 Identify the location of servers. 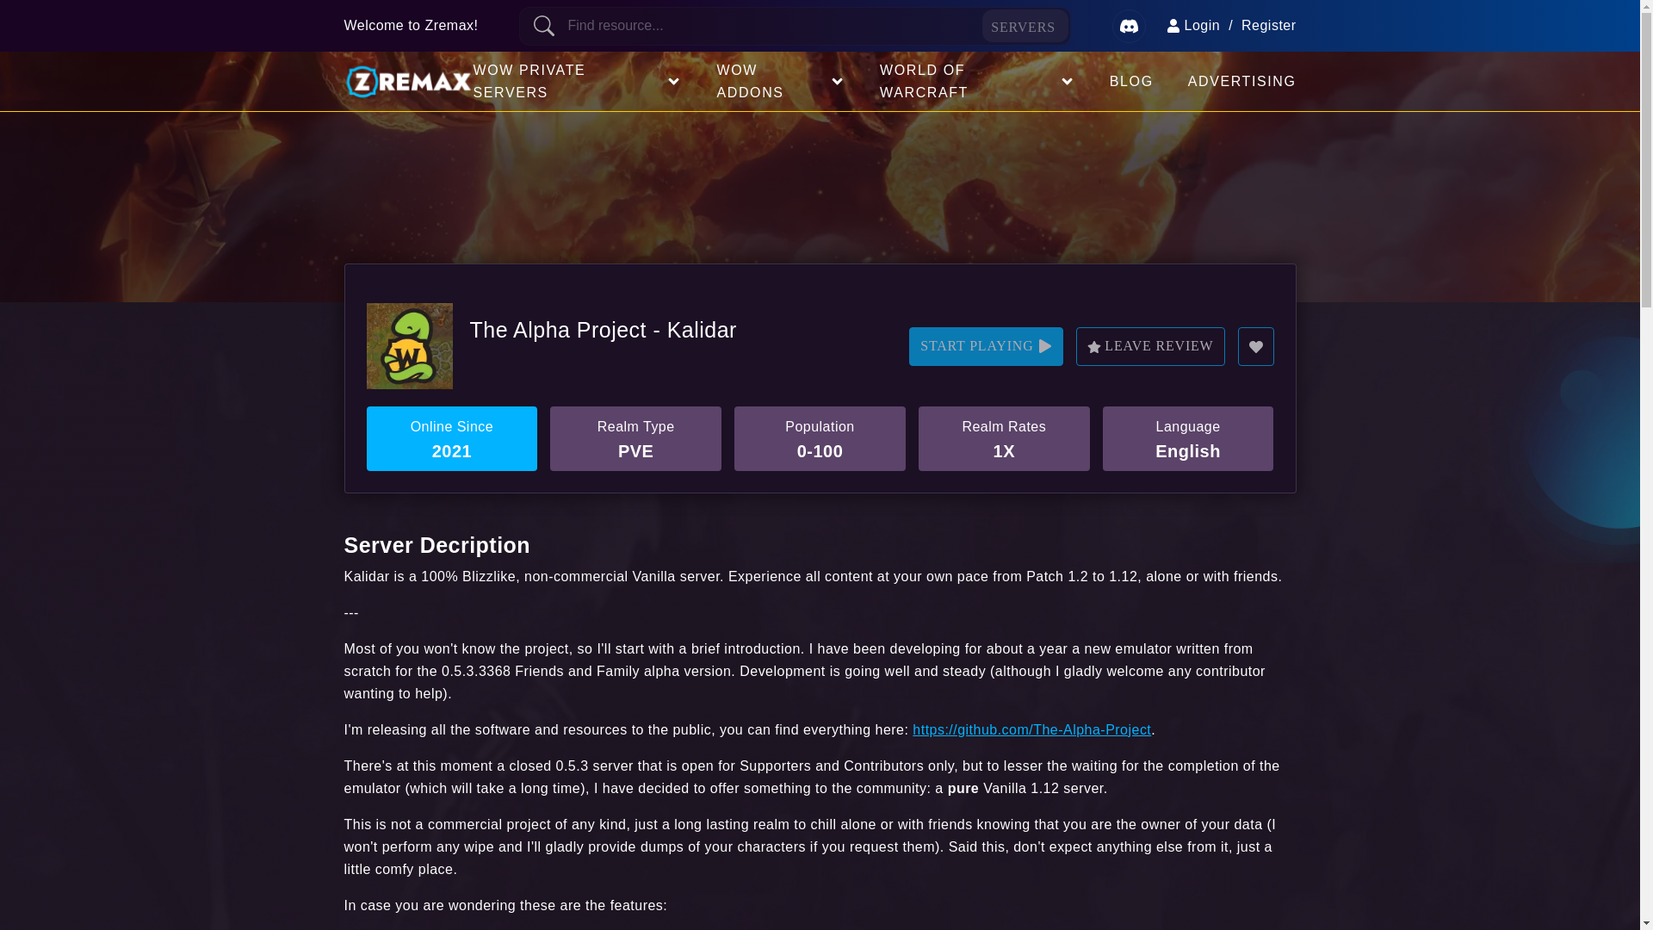
(1025, 25).